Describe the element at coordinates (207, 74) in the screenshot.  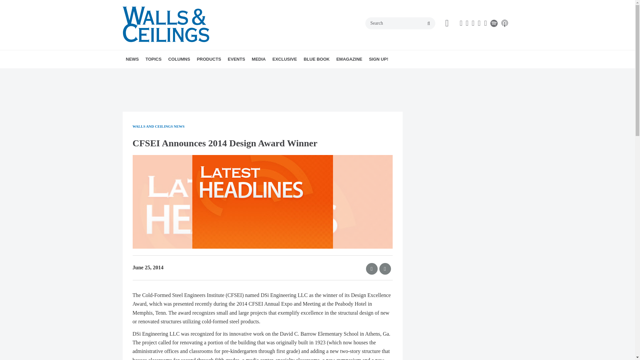
I see `ALL THINGS GYPSUM` at that location.